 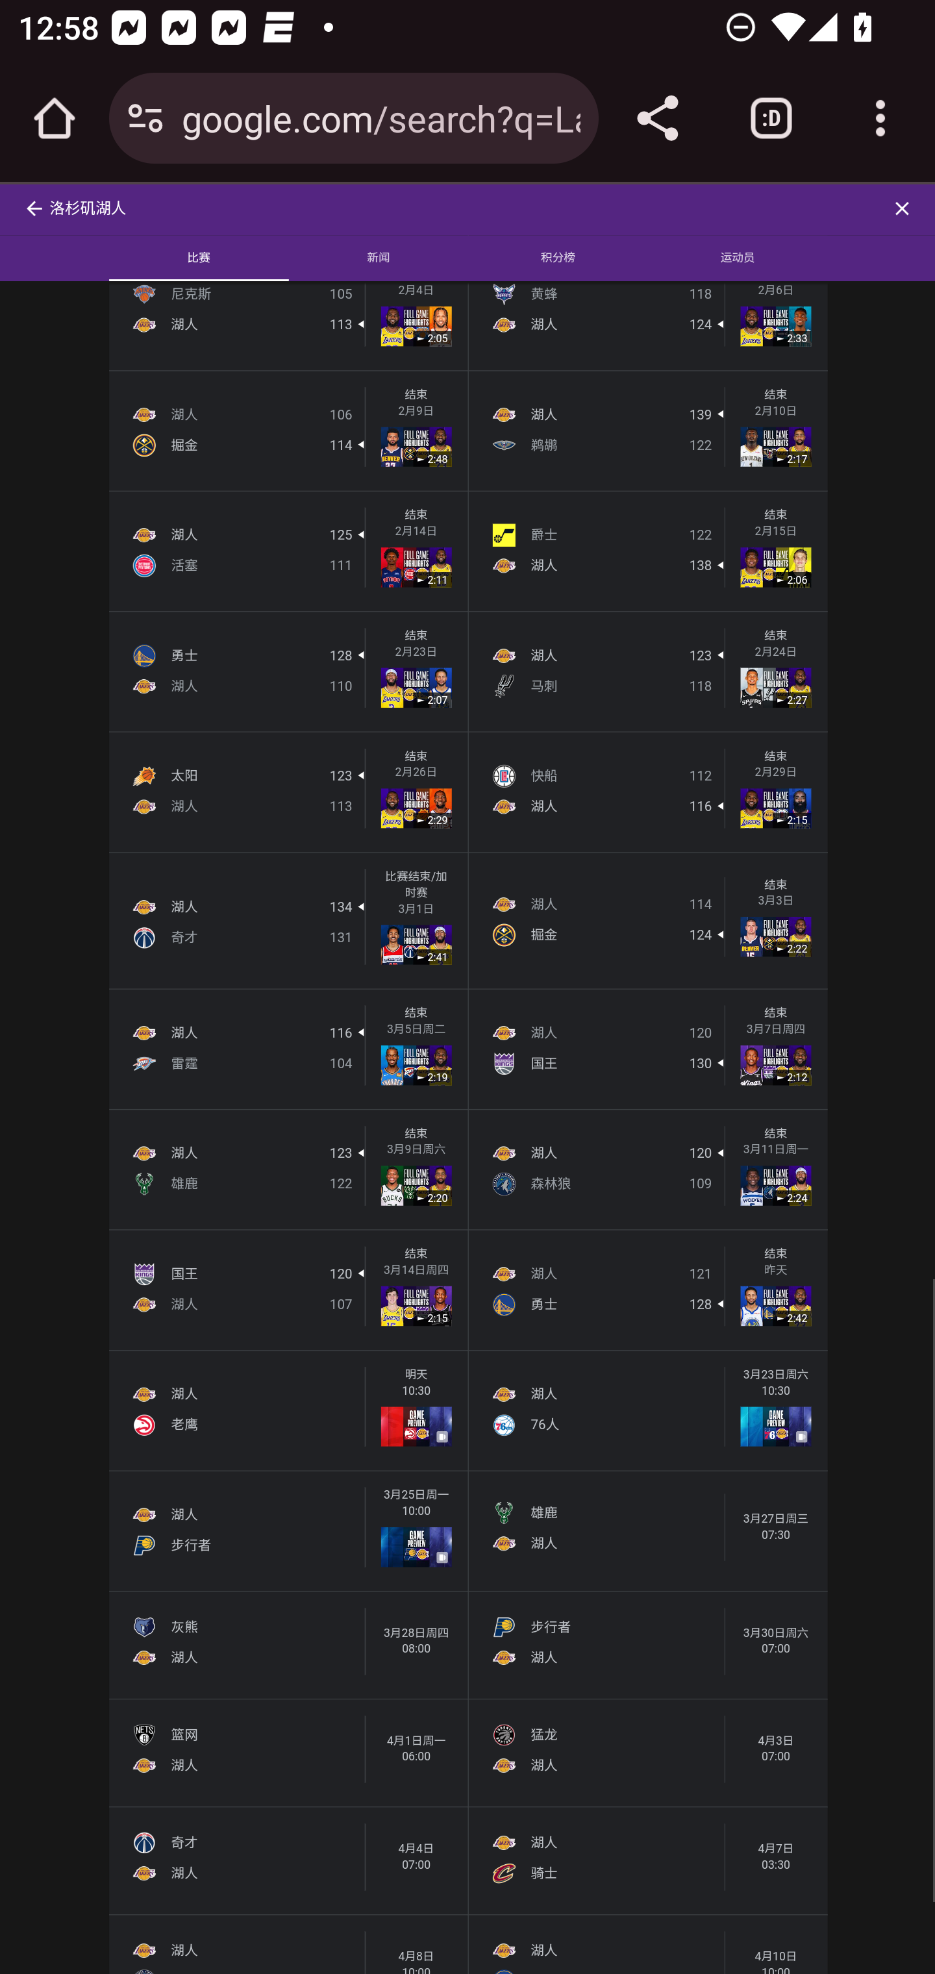 What do you see at coordinates (906, 208) in the screenshot?
I see `关闭` at bounding box center [906, 208].